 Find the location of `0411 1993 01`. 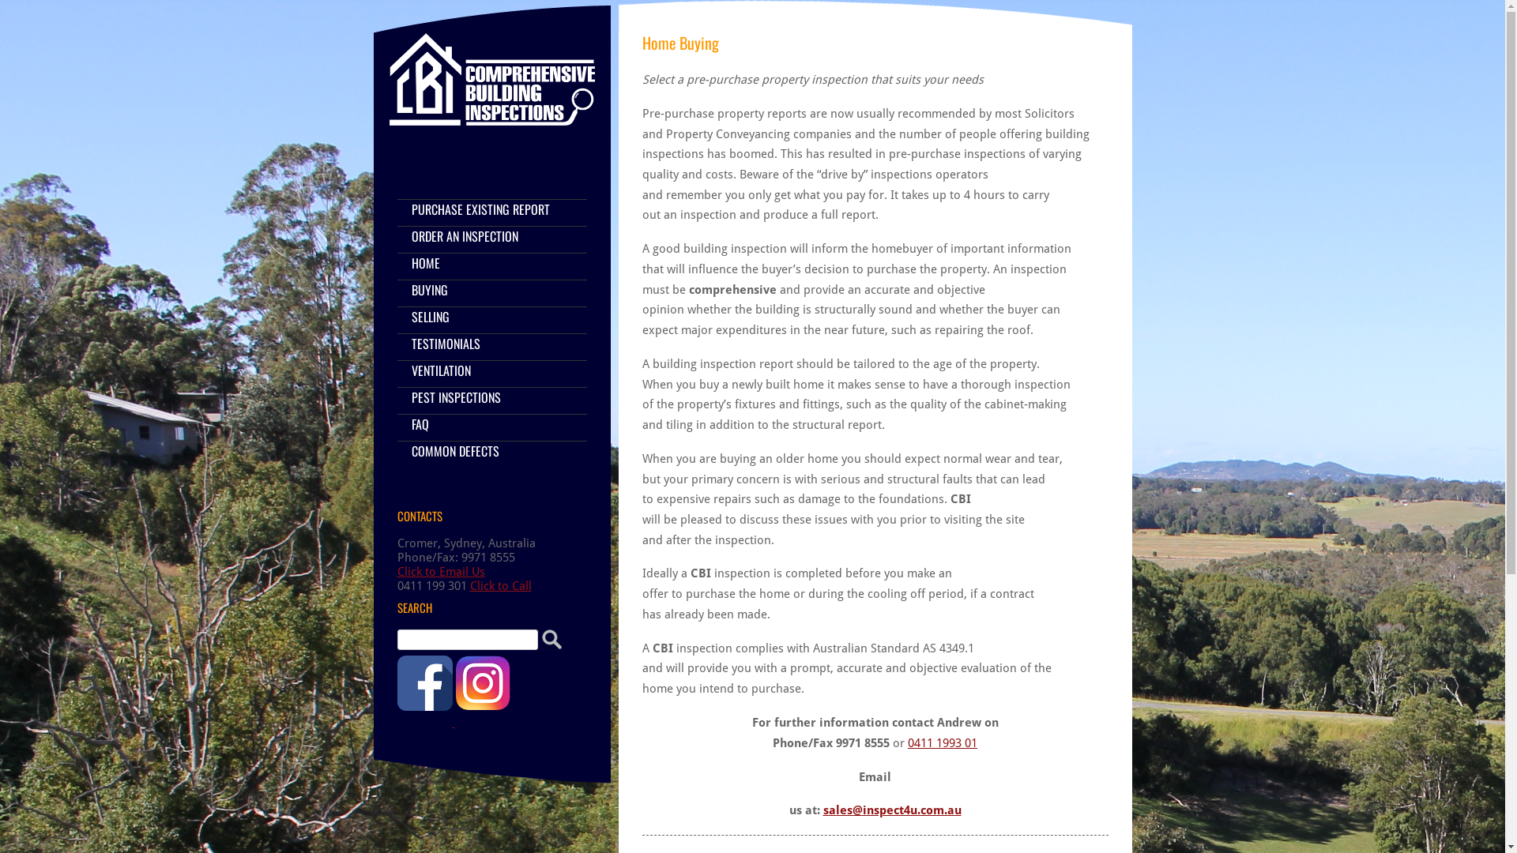

0411 1993 01 is located at coordinates (943, 743).